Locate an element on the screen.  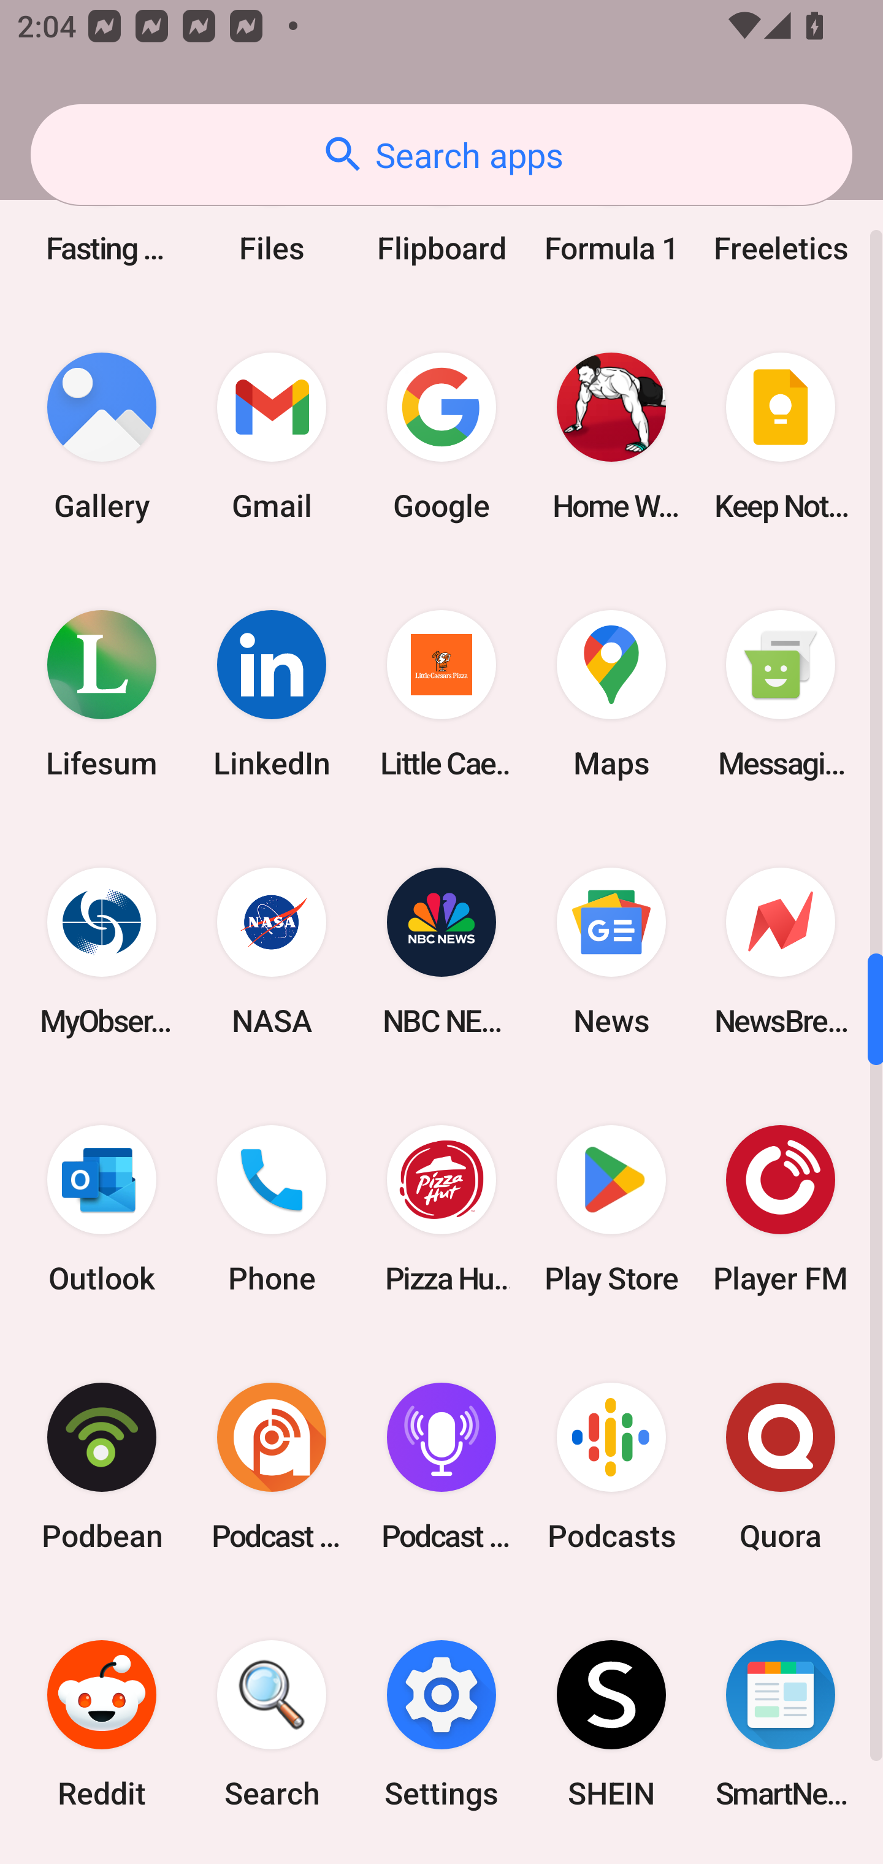
Reddit is located at coordinates (102, 1724).